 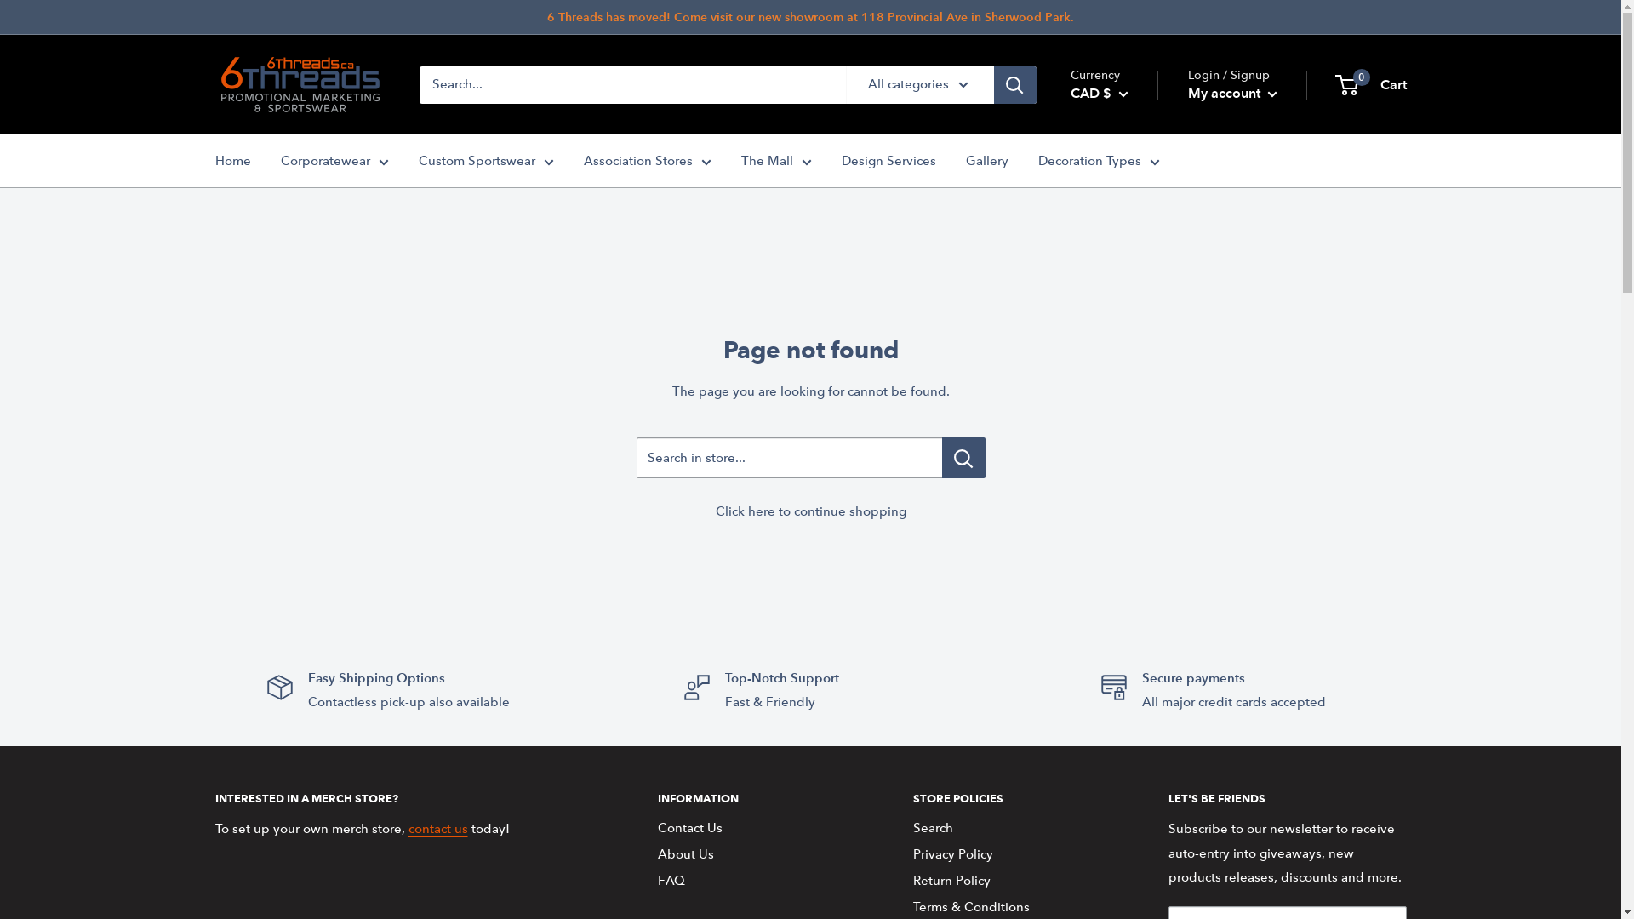 What do you see at coordinates (1125, 896) in the screenshot?
I see `DJF` at bounding box center [1125, 896].